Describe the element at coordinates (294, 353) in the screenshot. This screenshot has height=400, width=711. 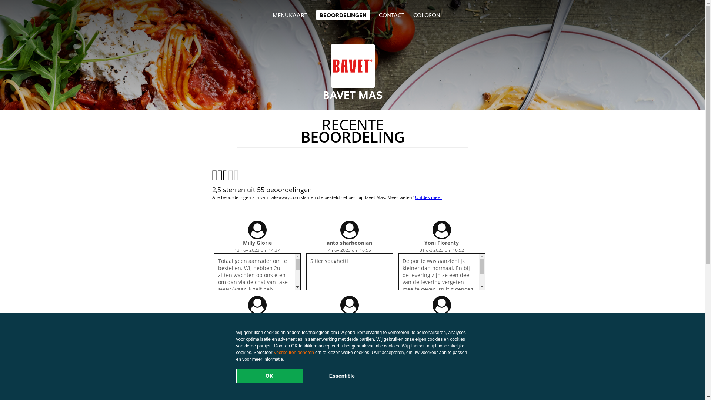
I see `Voorkeuren beheren` at that location.